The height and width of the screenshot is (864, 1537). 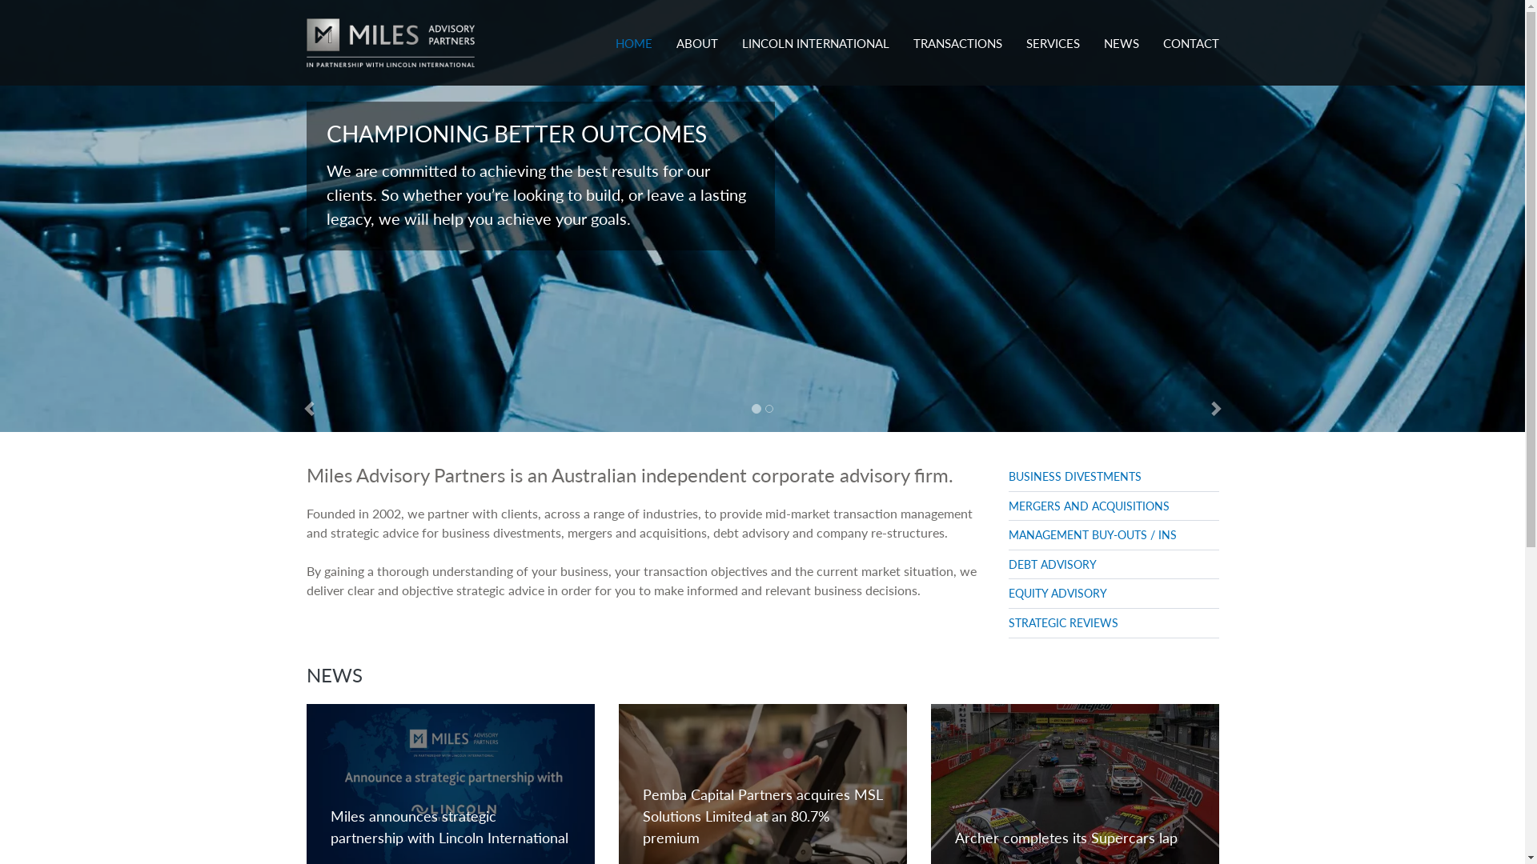 What do you see at coordinates (1063, 622) in the screenshot?
I see `STRATEGIC REVIEWS` at bounding box center [1063, 622].